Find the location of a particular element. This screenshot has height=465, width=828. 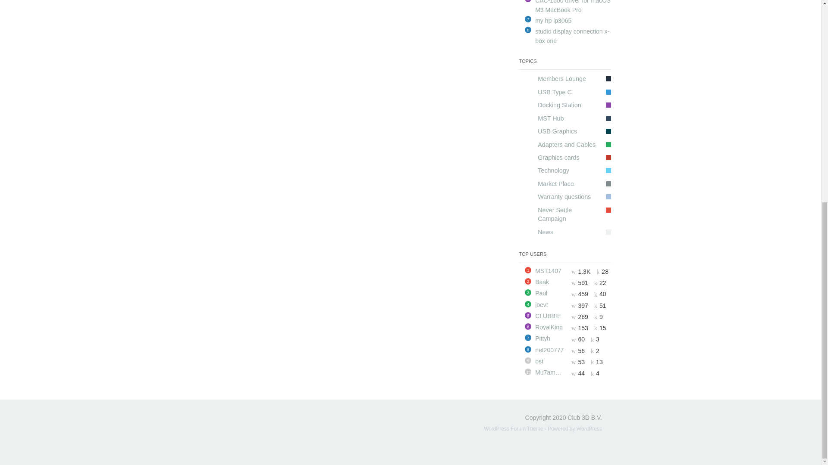

CLUBBIE is located at coordinates (550, 316).